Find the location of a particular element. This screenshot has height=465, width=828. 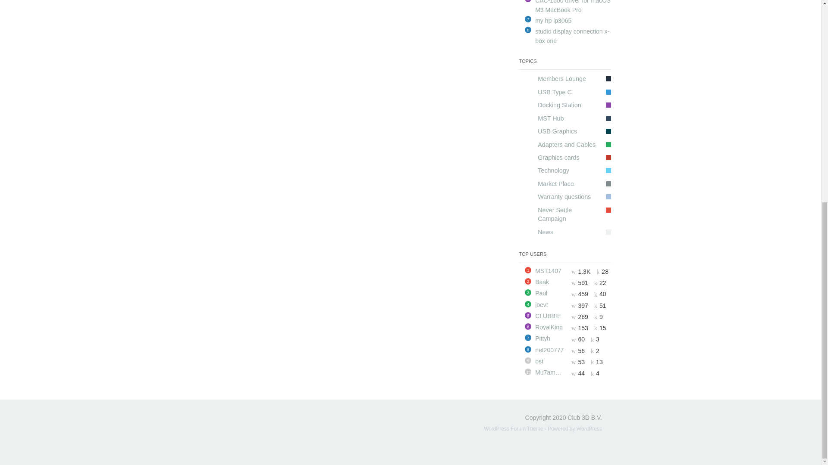

CLUBBIE is located at coordinates (550, 316).